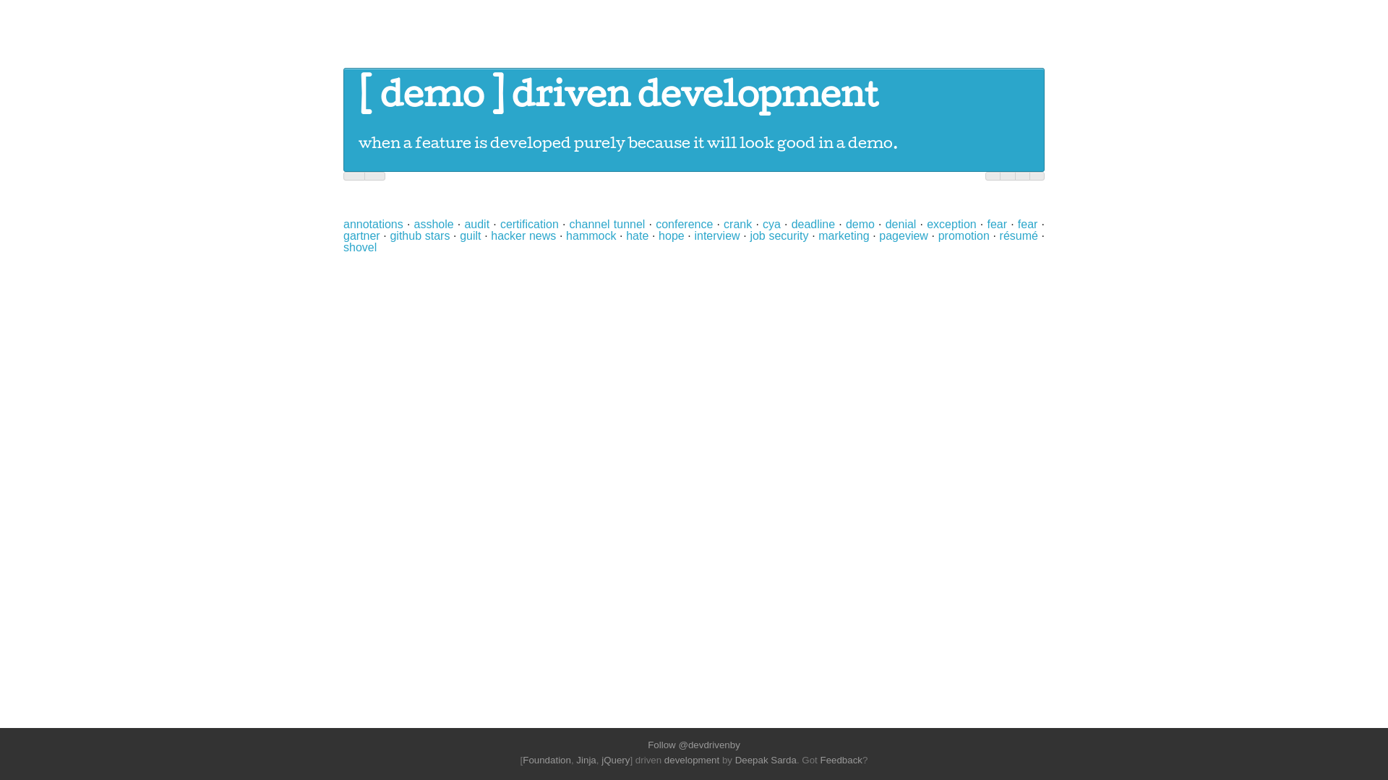 This screenshot has height=780, width=1388. Describe the element at coordinates (993, 176) in the screenshot. I see `share on twitter` at that location.